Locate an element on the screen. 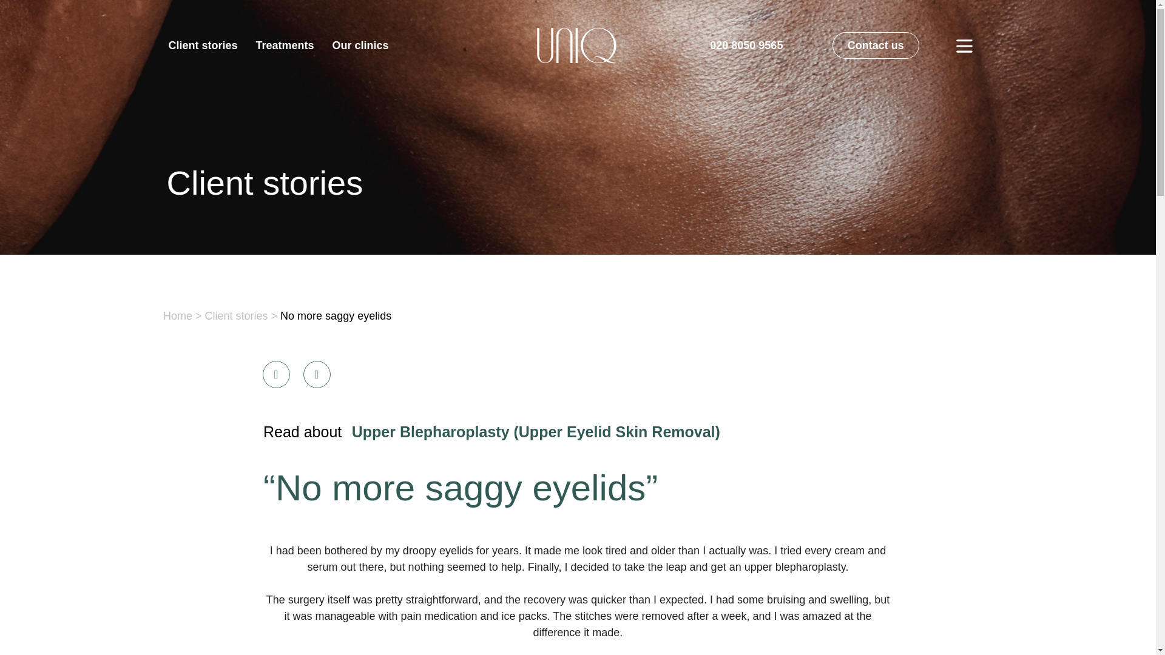 This screenshot has height=655, width=1165. Our clinics is located at coordinates (360, 45).